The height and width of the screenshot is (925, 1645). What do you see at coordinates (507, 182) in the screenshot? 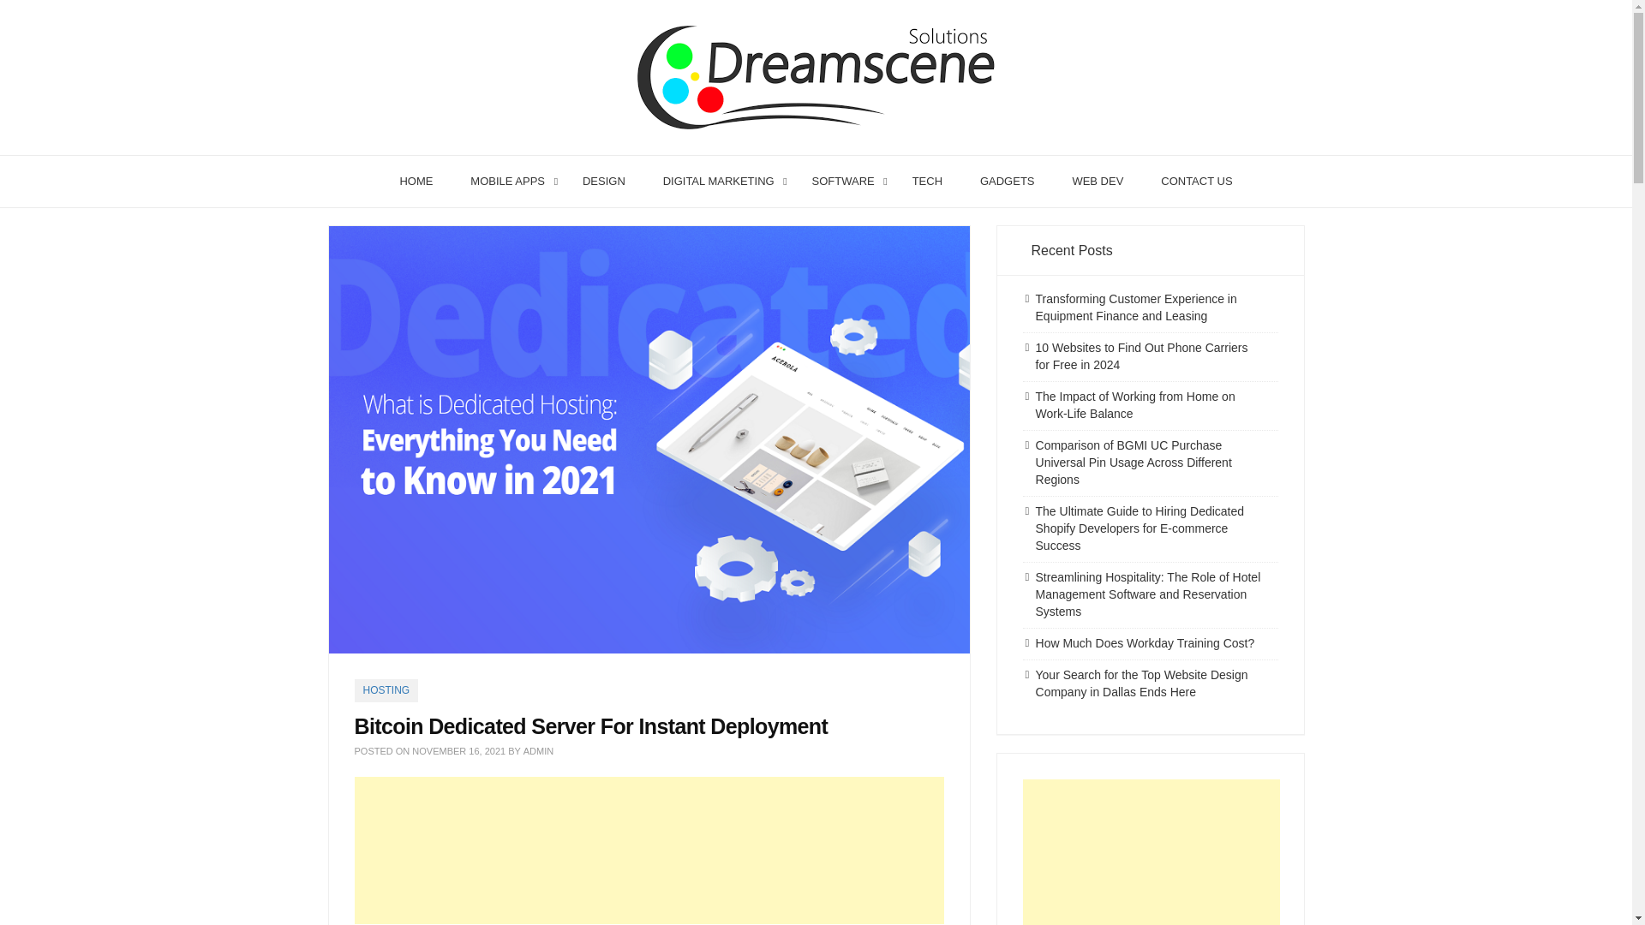
I see `MOBILE APPS` at bounding box center [507, 182].